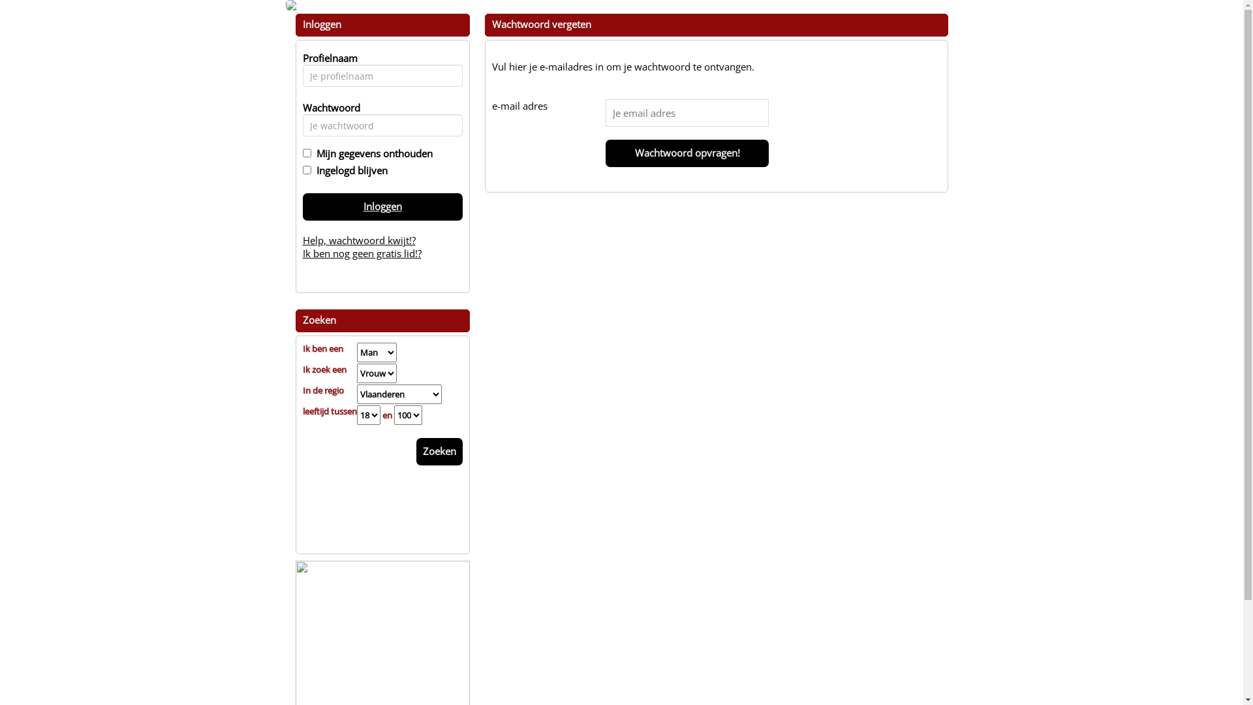 This screenshot has width=1253, height=705. I want to click on Wachtwoord opvragen!, so click(687, 153).